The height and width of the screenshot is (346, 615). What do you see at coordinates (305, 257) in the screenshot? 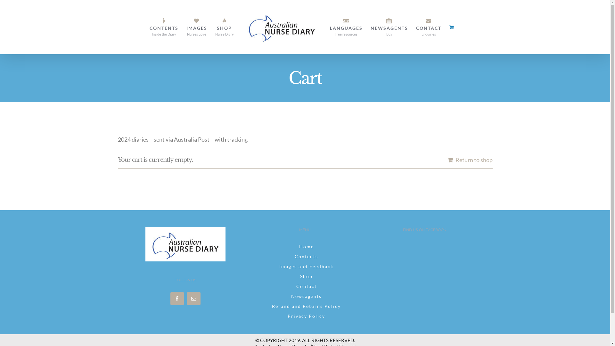
I see `Contents` at bounding box center [305, 257].